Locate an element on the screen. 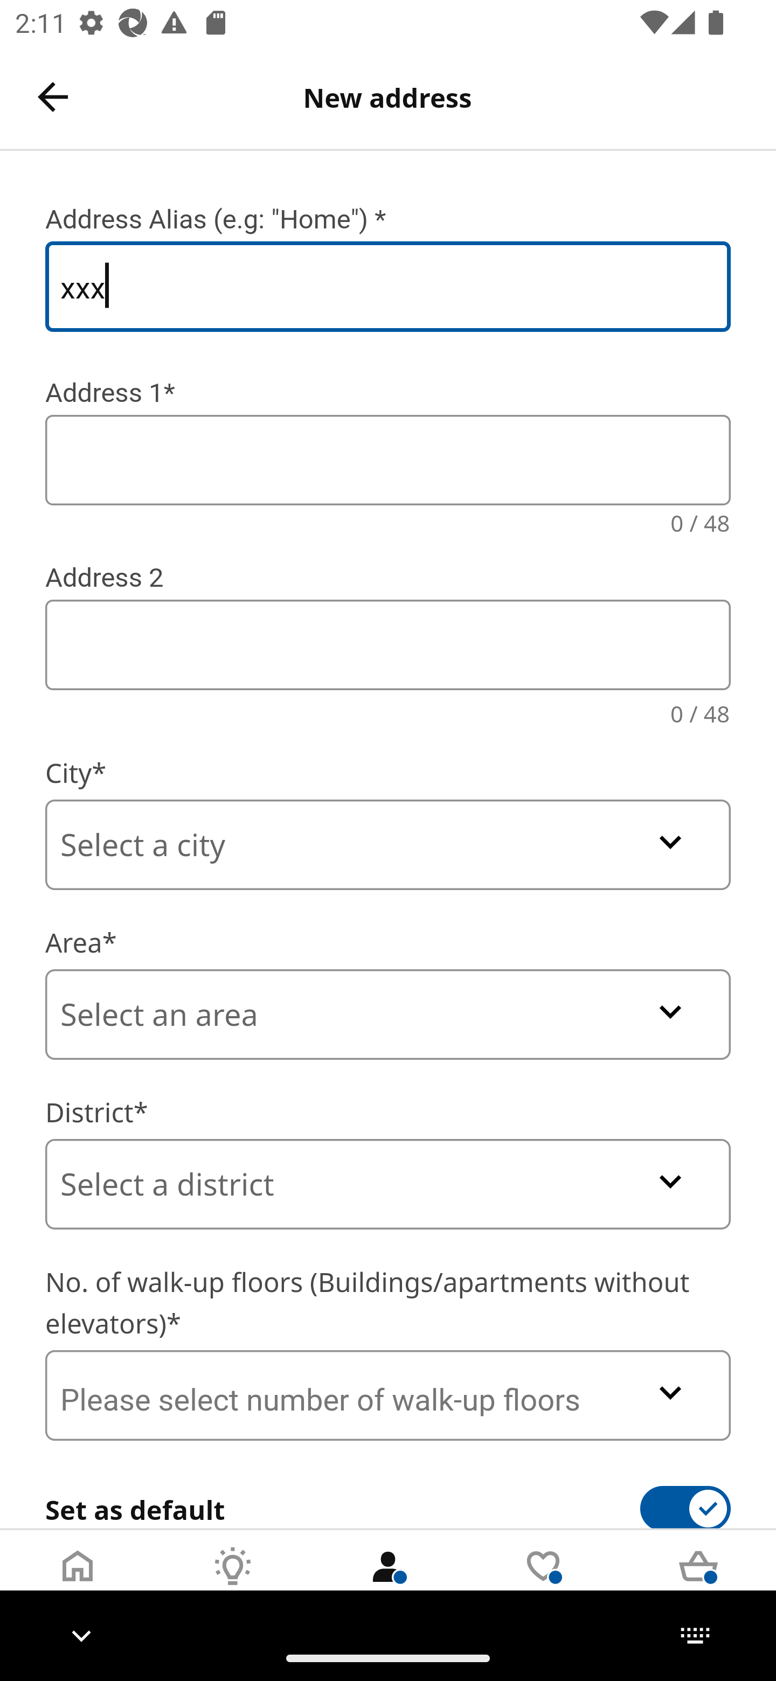 The image size is (776, 1681). Select a city is located at coordinates (388, 845).